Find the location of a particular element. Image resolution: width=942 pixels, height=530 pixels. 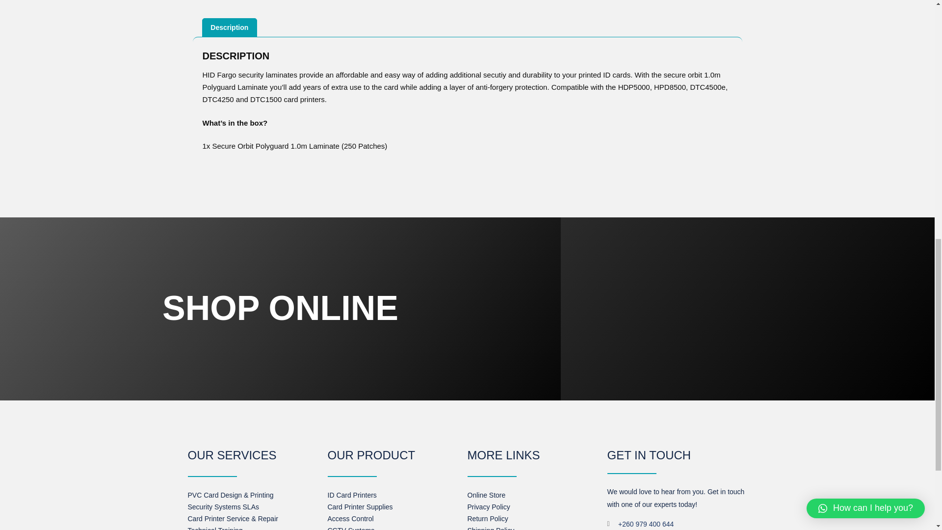

Access Control is located at coordinates (351, 518).